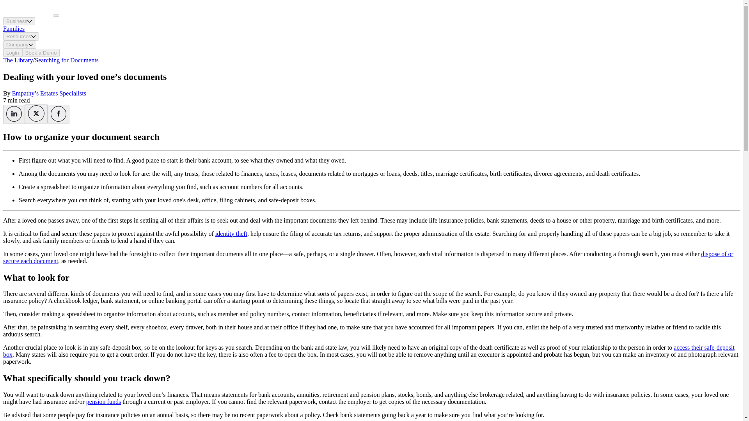 The height and width of the screenshot is (421, 749). Describe the element at coordinates (231, 233) in the screenshot. I see `identity theft` at that location.